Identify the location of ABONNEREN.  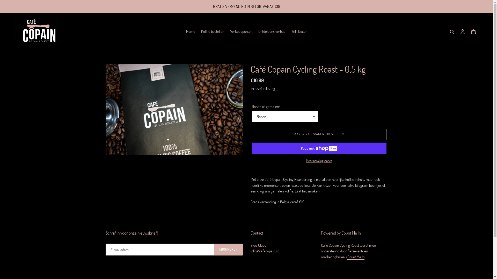
(228, 250).